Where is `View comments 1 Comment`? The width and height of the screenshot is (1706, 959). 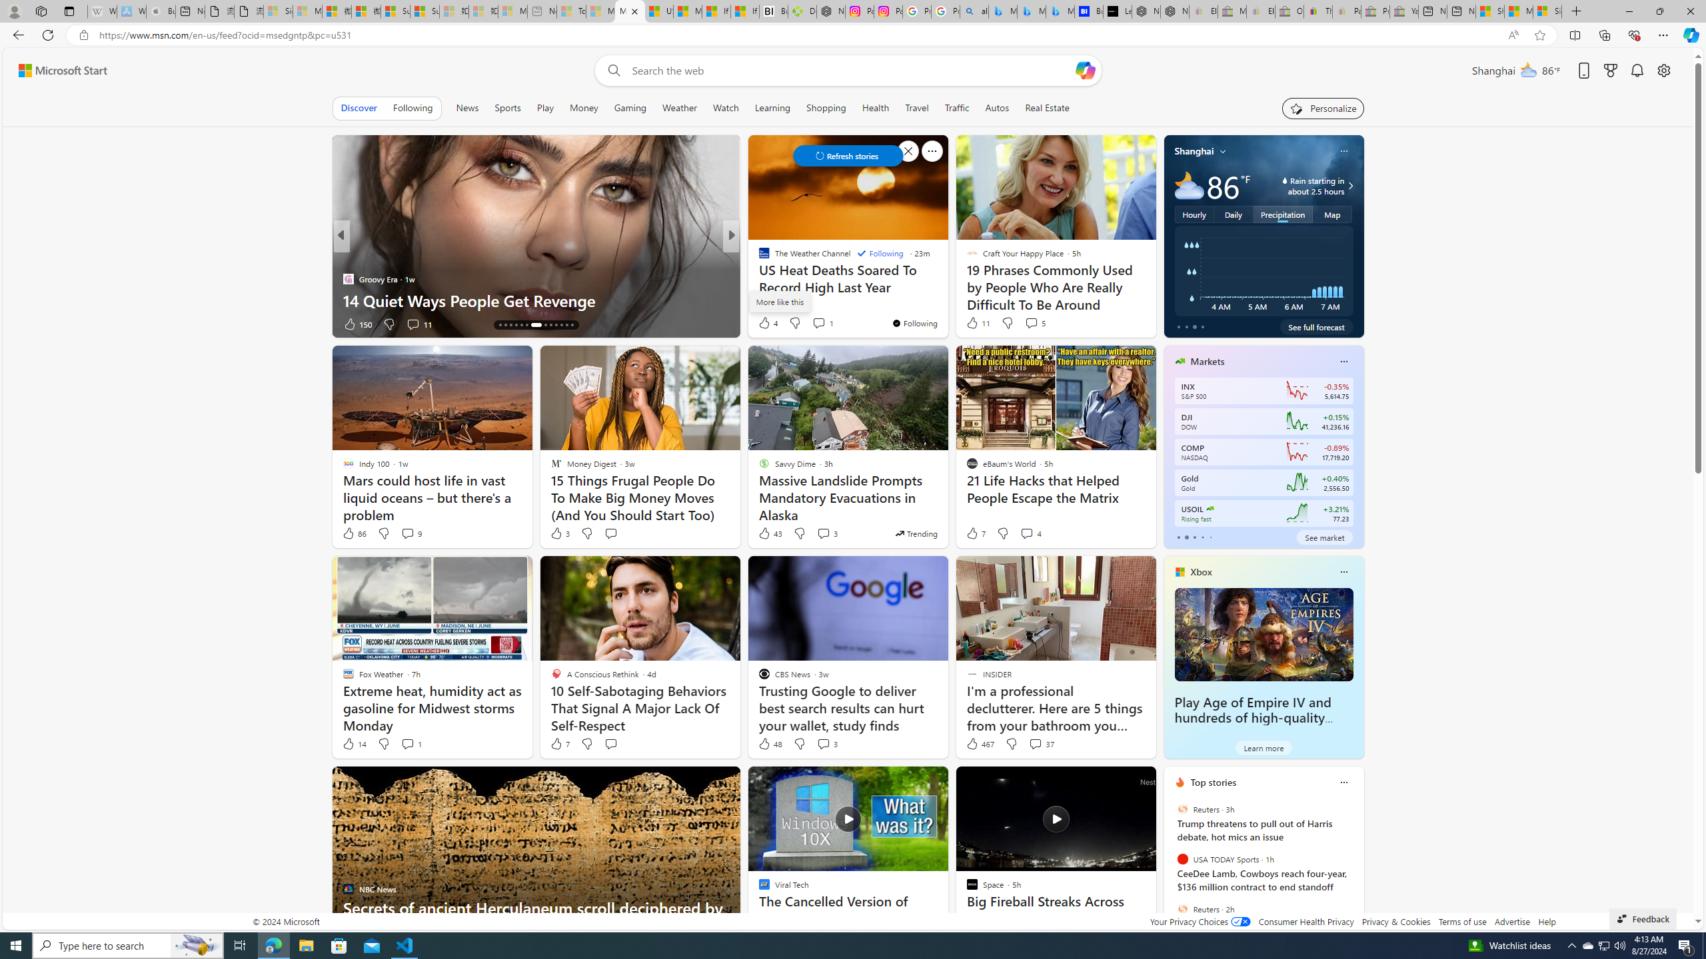 View comments 1 Comment is located at coordinates (408, 744).